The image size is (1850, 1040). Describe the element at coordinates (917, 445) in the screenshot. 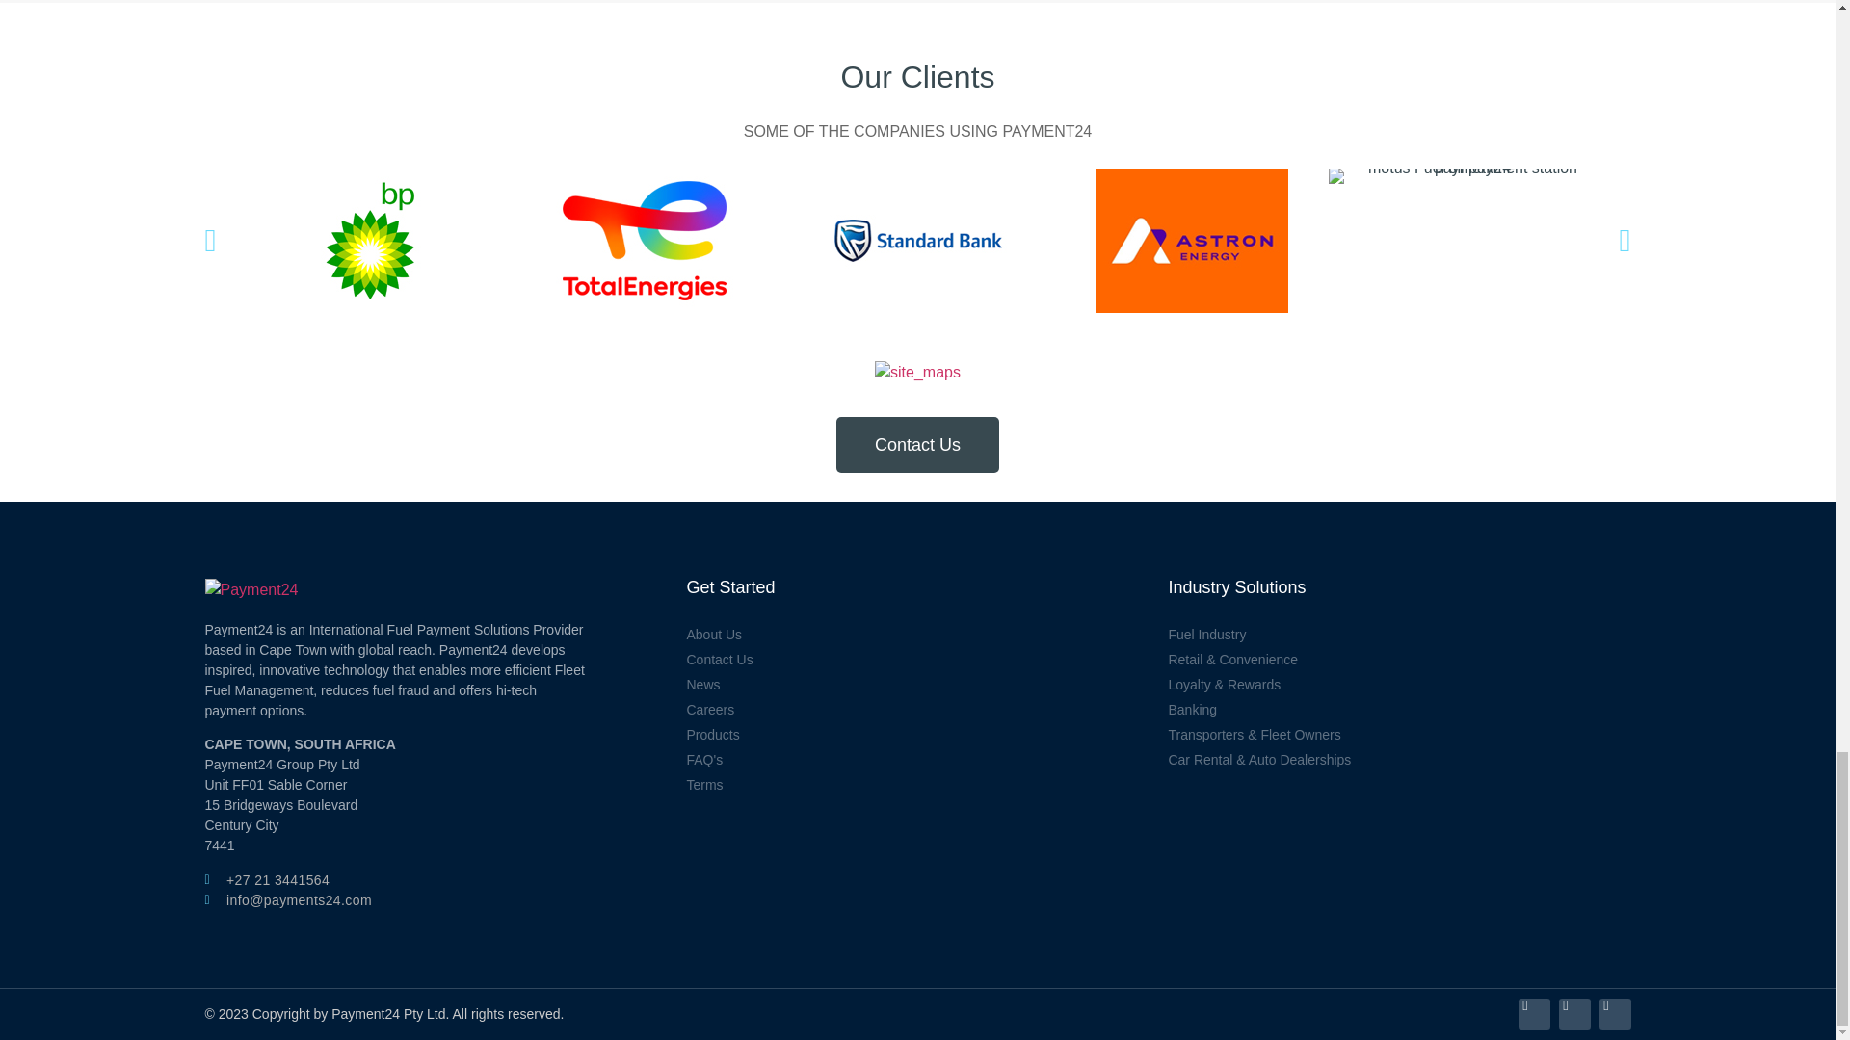

I see `Contact Us` at that location.